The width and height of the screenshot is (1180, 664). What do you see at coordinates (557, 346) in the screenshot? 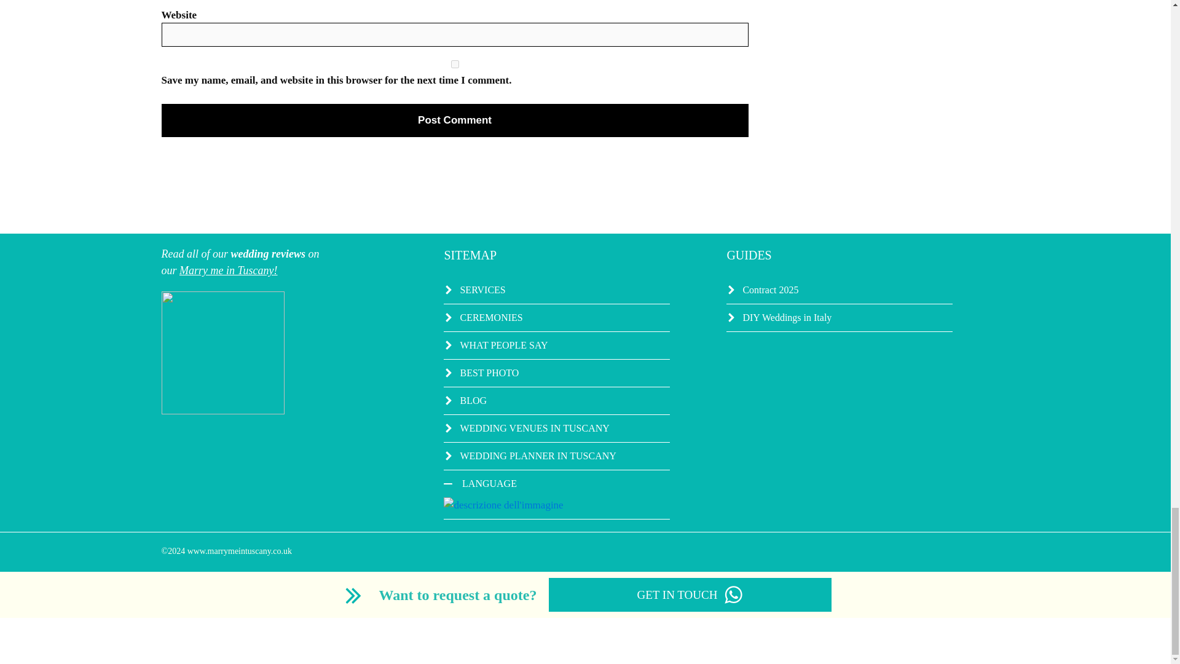
I see `WHAT PEOPLE SAY` at bounding box center [557, 346].